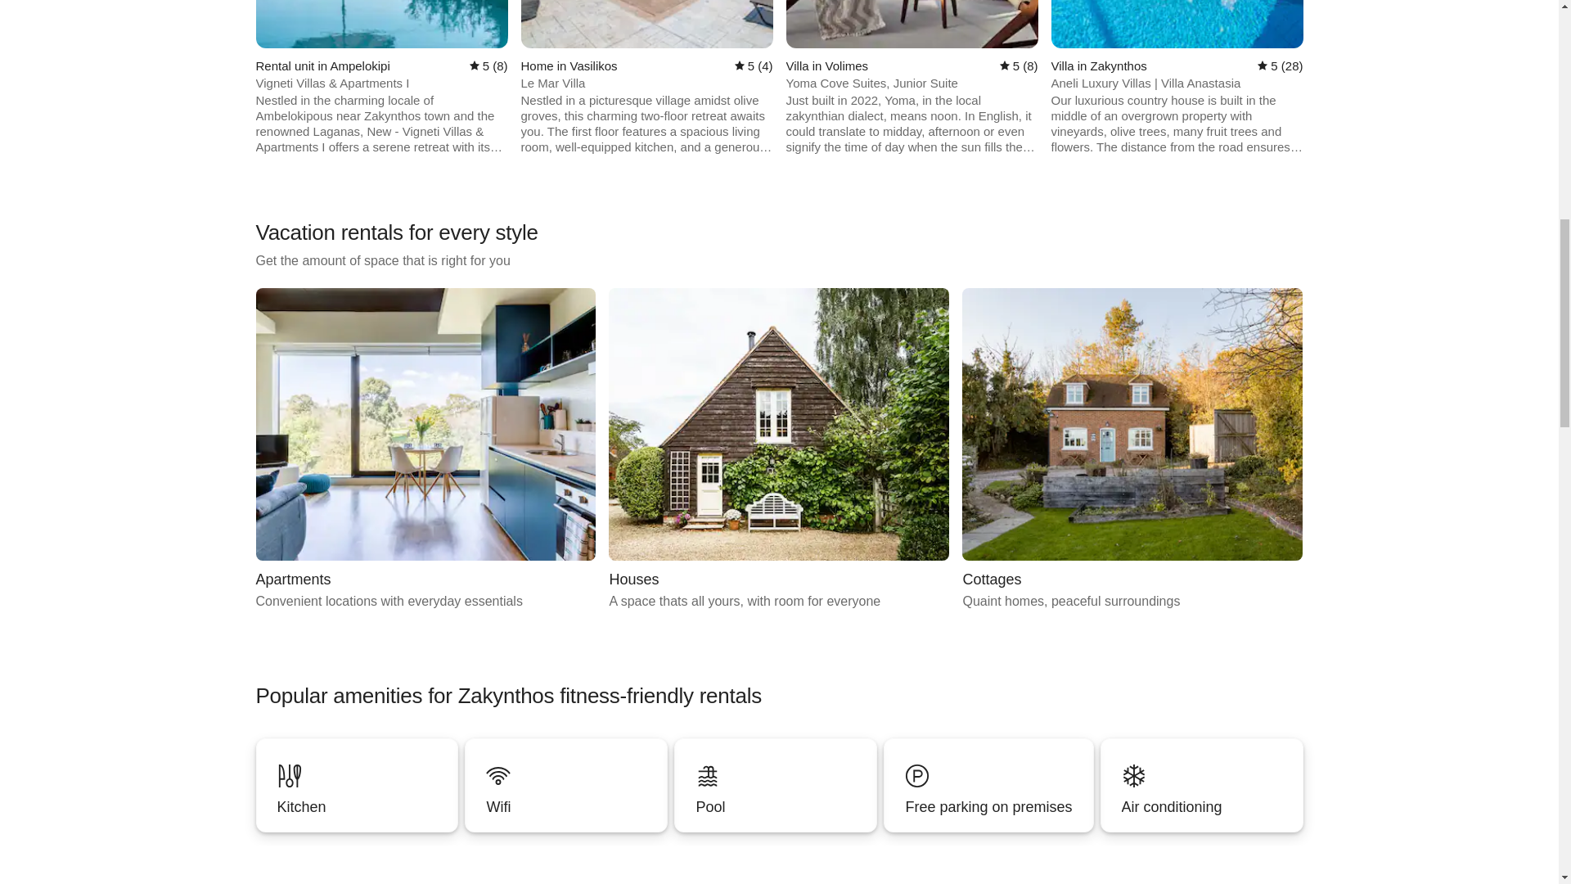  What do you see at coordinates (988, 807) in the screenshot?
I see `Free parking on premises` at bounding box center [988, 807].